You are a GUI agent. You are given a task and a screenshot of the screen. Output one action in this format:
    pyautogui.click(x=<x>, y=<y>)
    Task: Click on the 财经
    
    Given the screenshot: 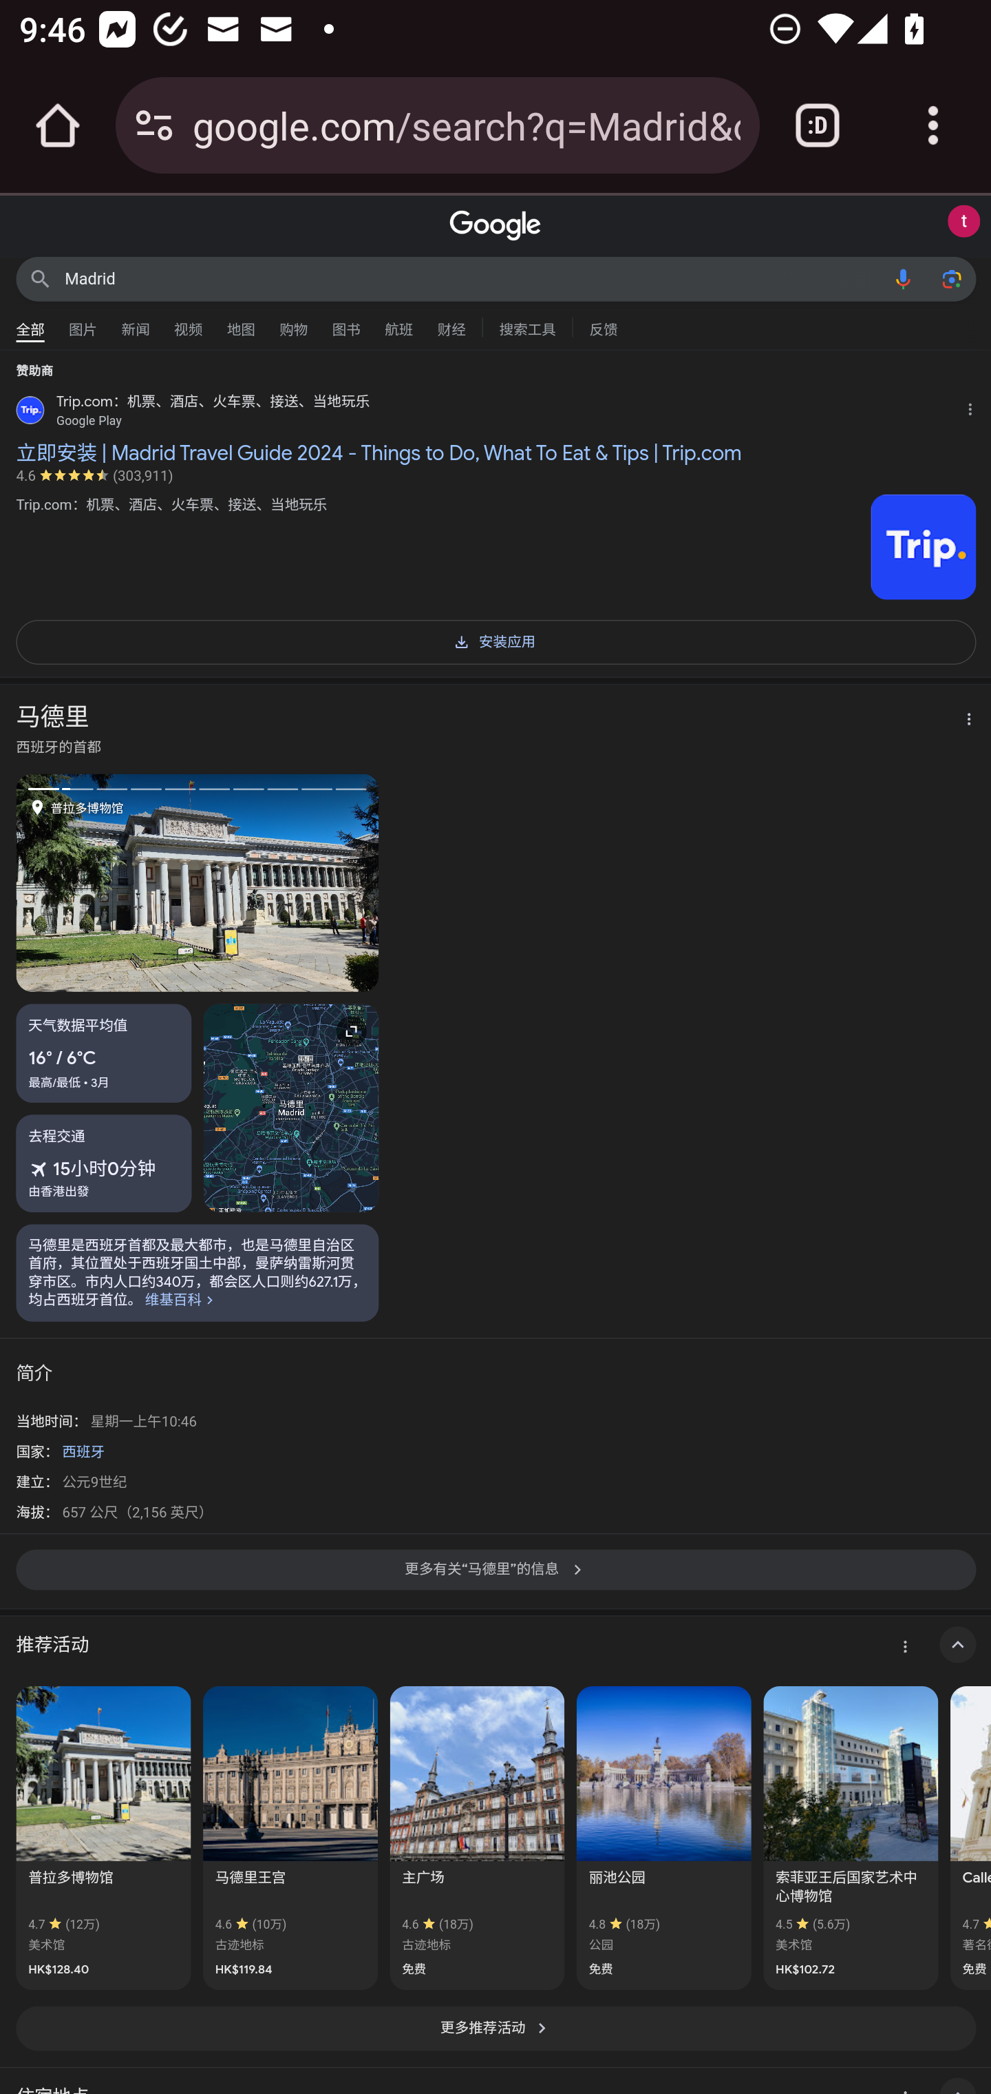 What is the action you would take?
    pyautogui.click(x=451, y=323)
    